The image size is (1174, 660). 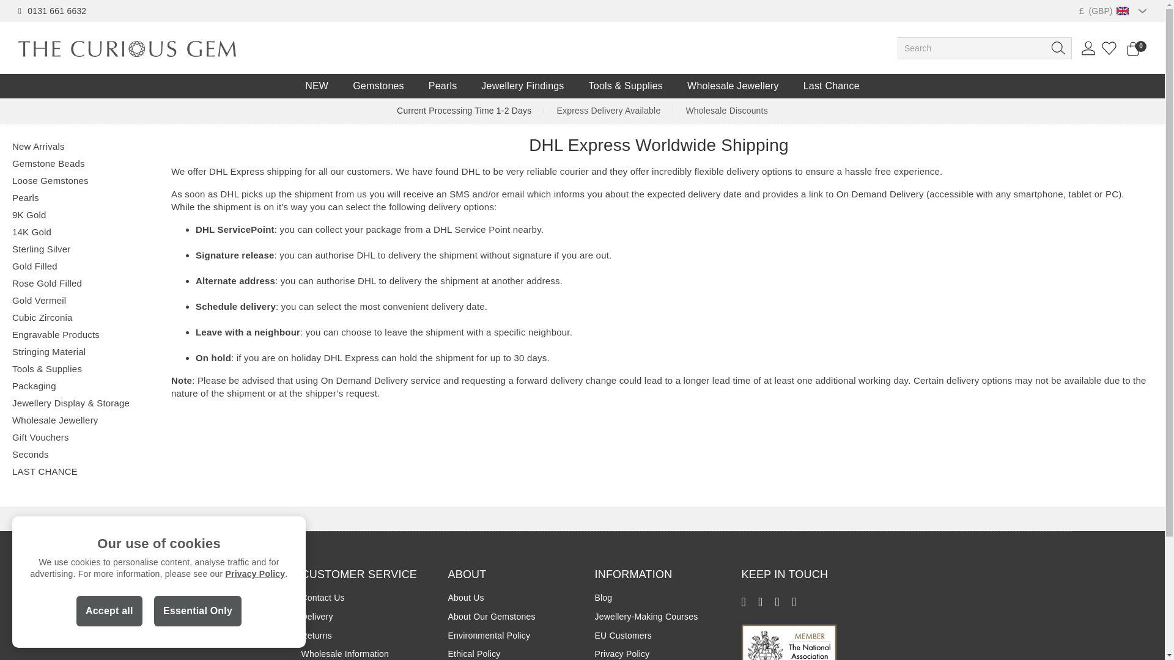 What do you see at coordinates (378, 86) in the screenshot?
I see `Gemstones` at bounding box center [378, 86].